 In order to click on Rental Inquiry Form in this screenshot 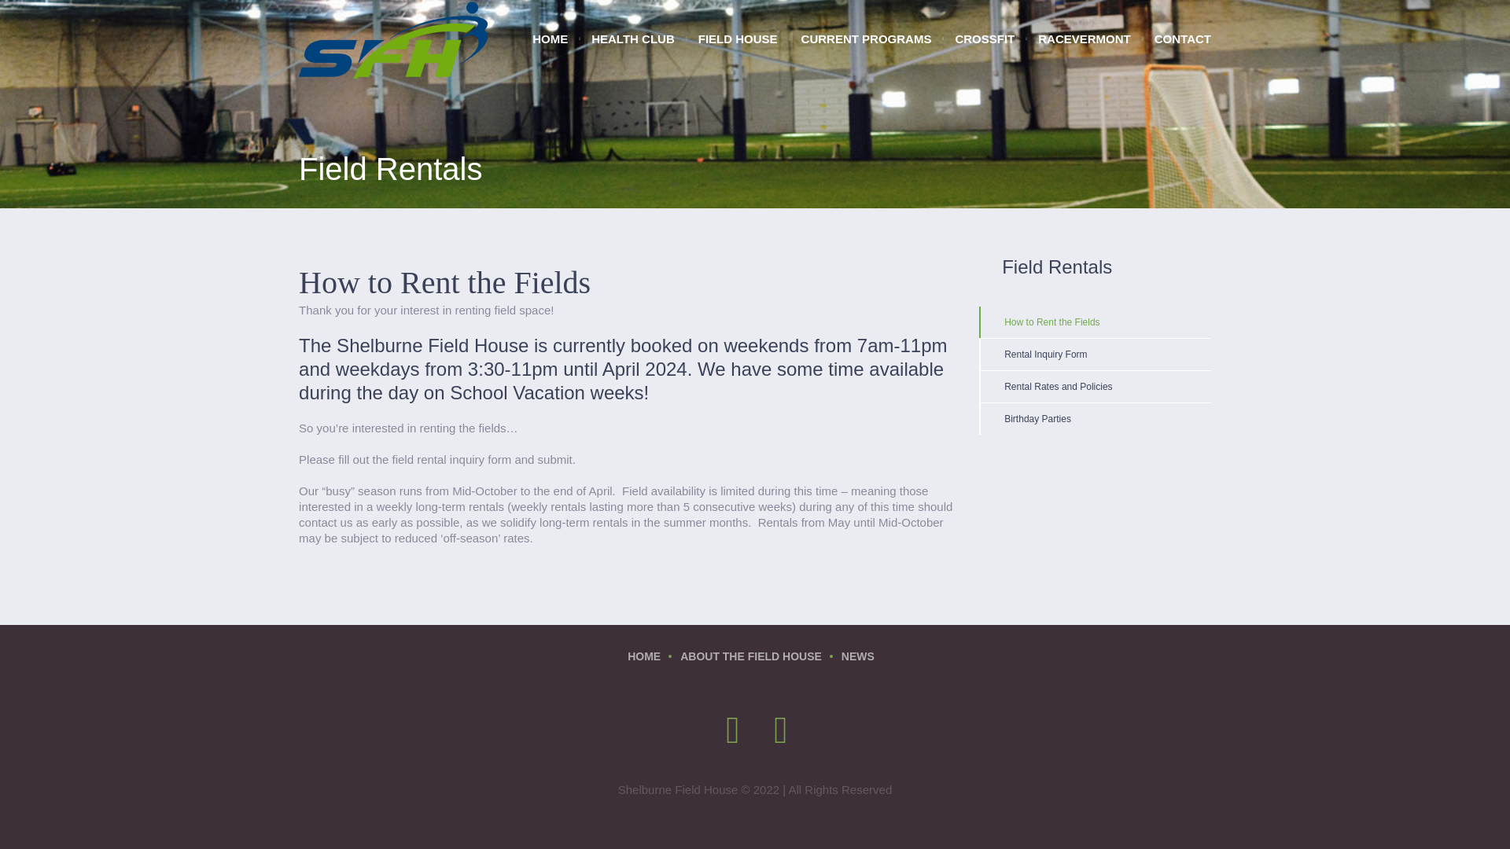, I will do `click(1095, 354)`.